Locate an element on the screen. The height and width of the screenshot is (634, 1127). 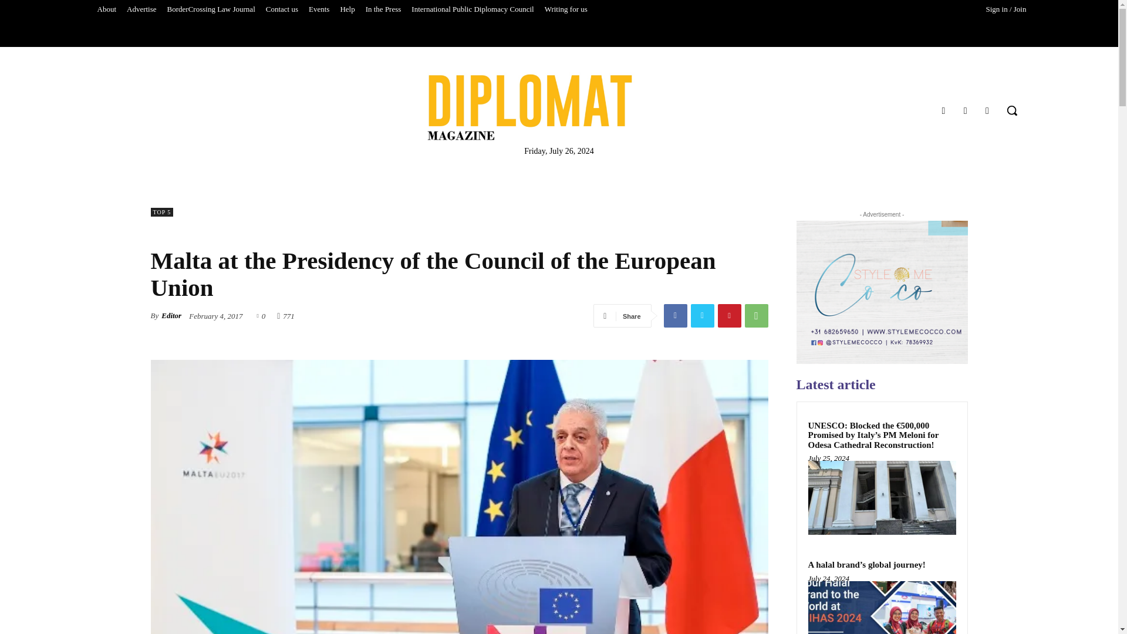
International Public Diplomacy Council is located at coordinates (472, 9).